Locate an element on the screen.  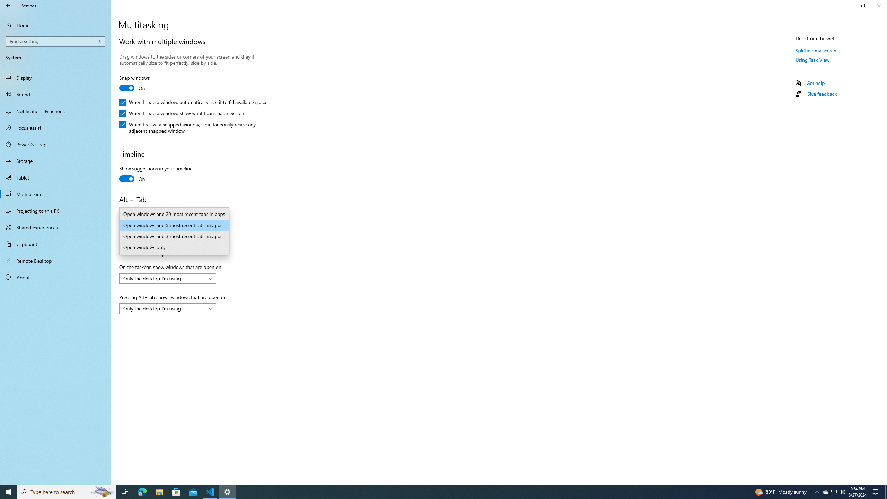
Close Settings is located at coordinates (174, 236).